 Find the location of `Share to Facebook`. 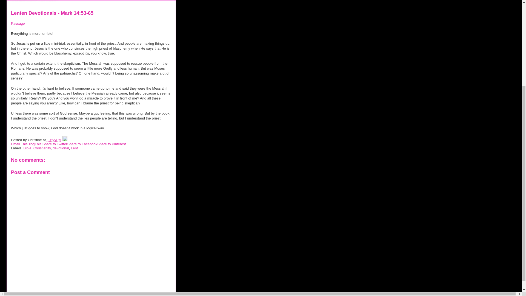

Share to Facebook is located at coordinates (82, 144).